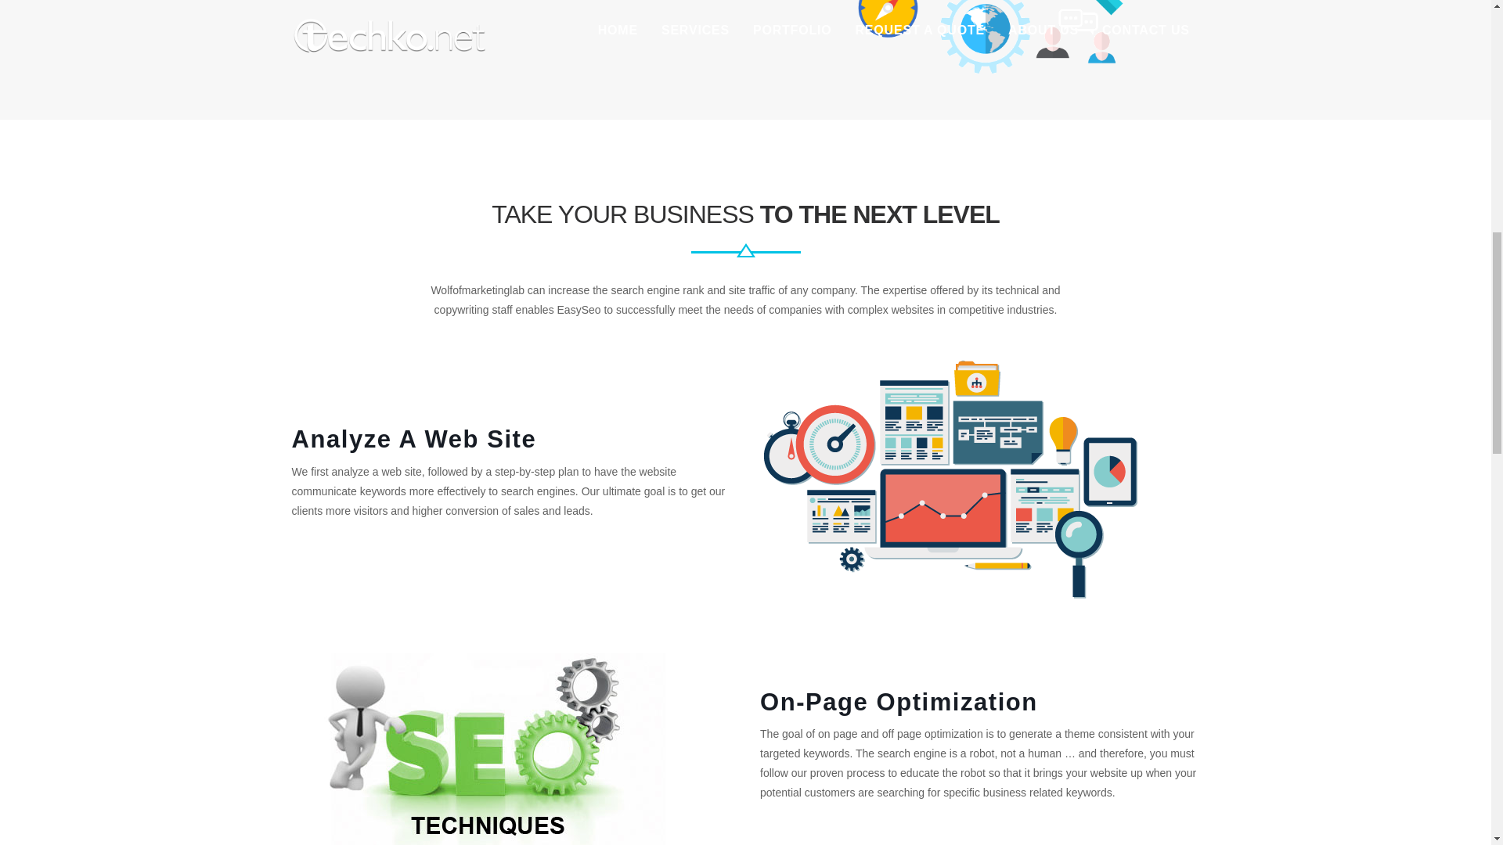 The height and width of the screenshot is (845, 1503). Describe the element at coordinates (980, 38) in the screenshot. I see `Search Engine Optimization` at that location.